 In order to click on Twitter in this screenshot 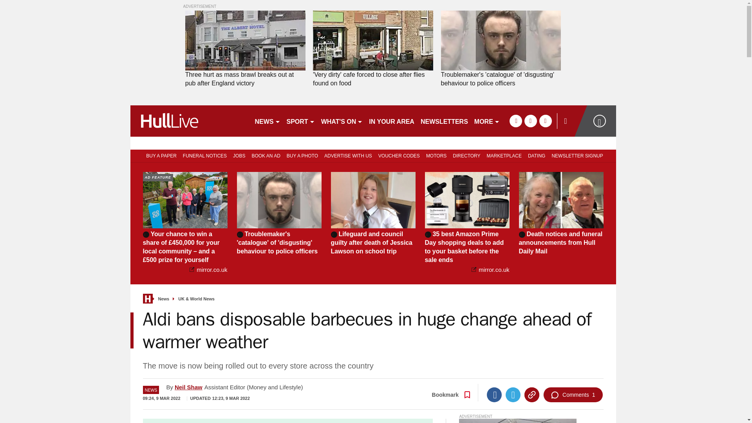, I will do `click(513, 395)`.